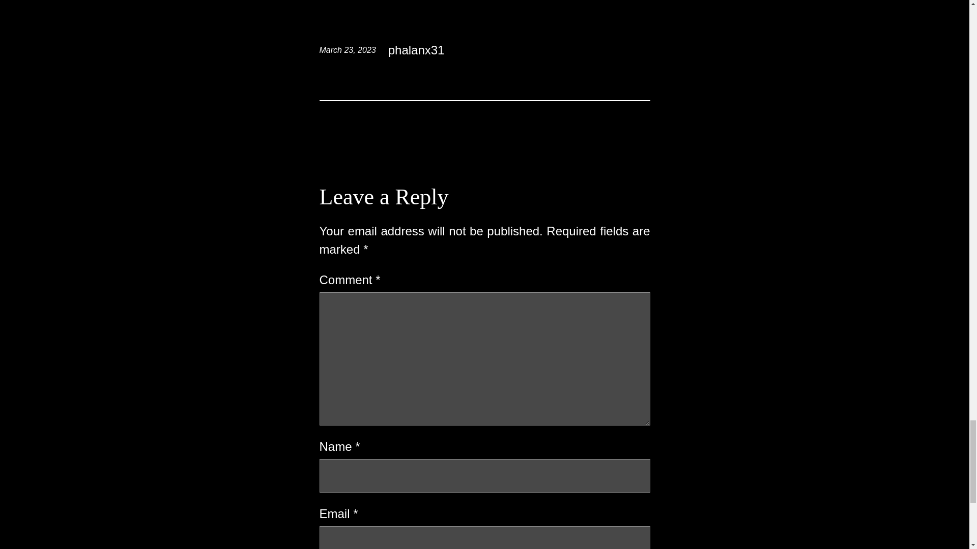 This screenshot has height=549, width=977. Describe the element at coordinates (530, 50) in the screenshot. I see `no employment verification payday loans` at that location.